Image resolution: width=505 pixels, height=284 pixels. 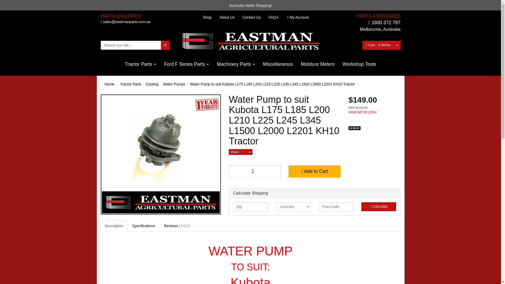 I want to click on Tractor Parts, so click(x=140, y=64).